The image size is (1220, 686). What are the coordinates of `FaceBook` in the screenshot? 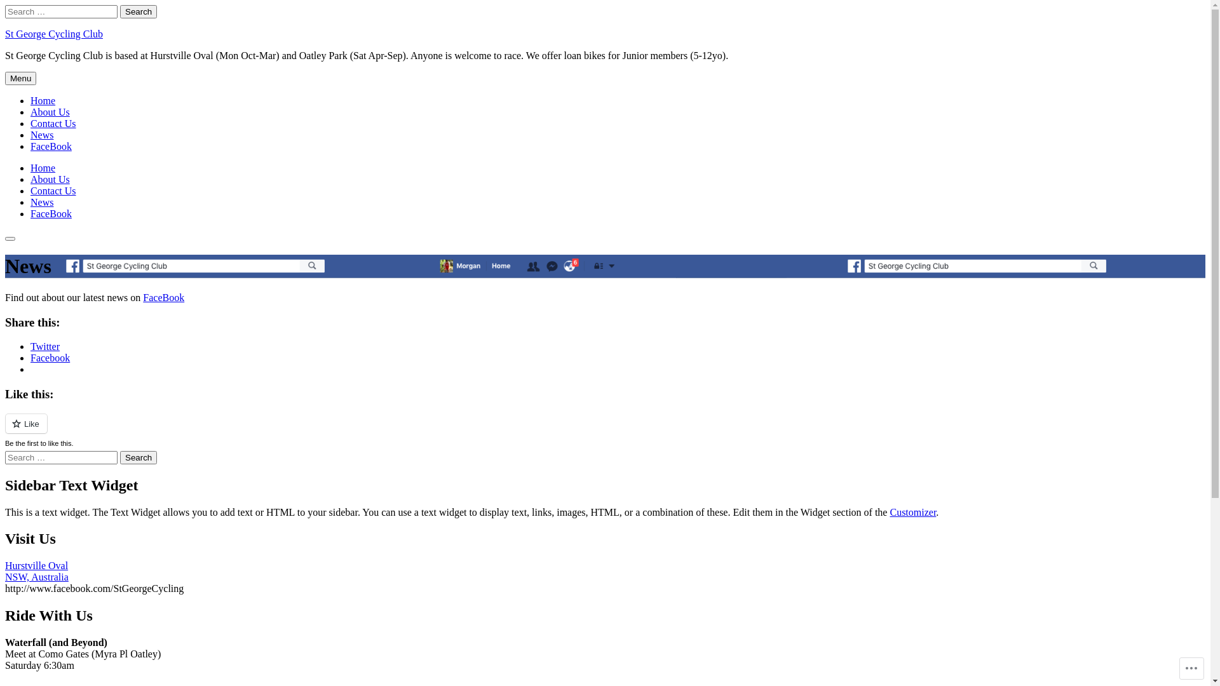 It's located at (164, 297).